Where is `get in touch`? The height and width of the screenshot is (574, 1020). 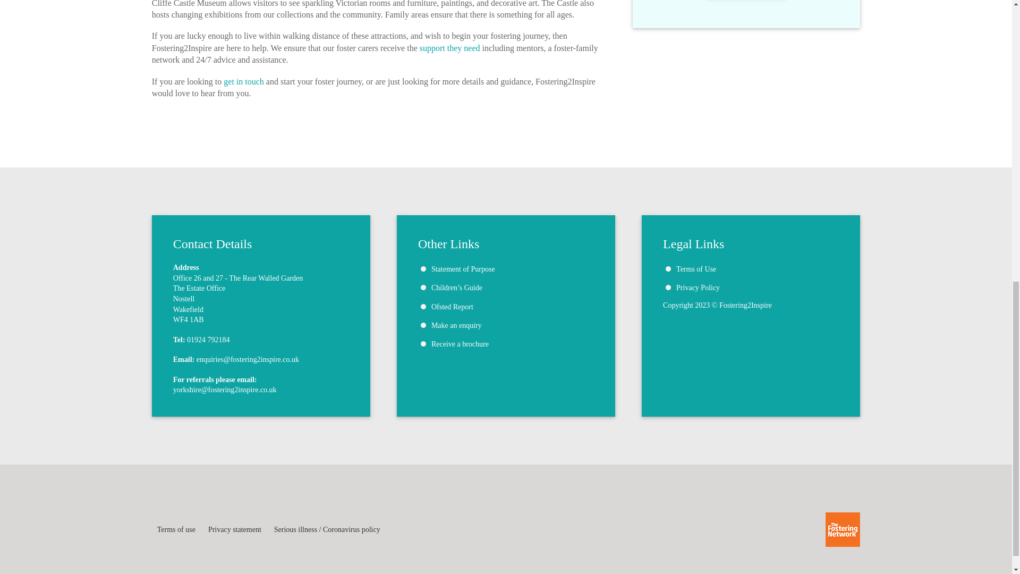 get in touch is located at coordinates (243, 81).